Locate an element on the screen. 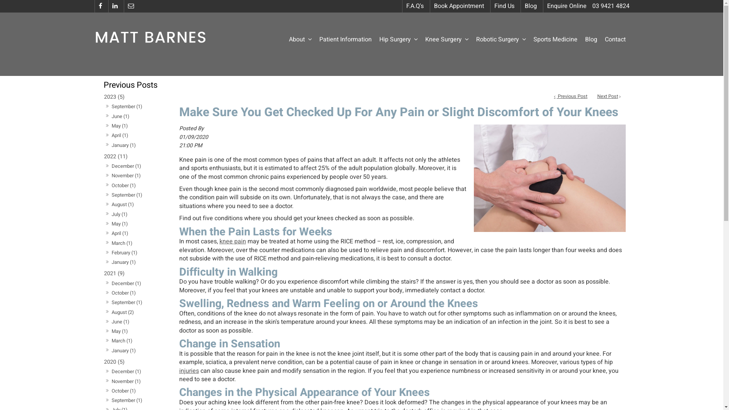 This screenshot has width=729, height=410. 2022 (11) is located at coordinates (135, 156).